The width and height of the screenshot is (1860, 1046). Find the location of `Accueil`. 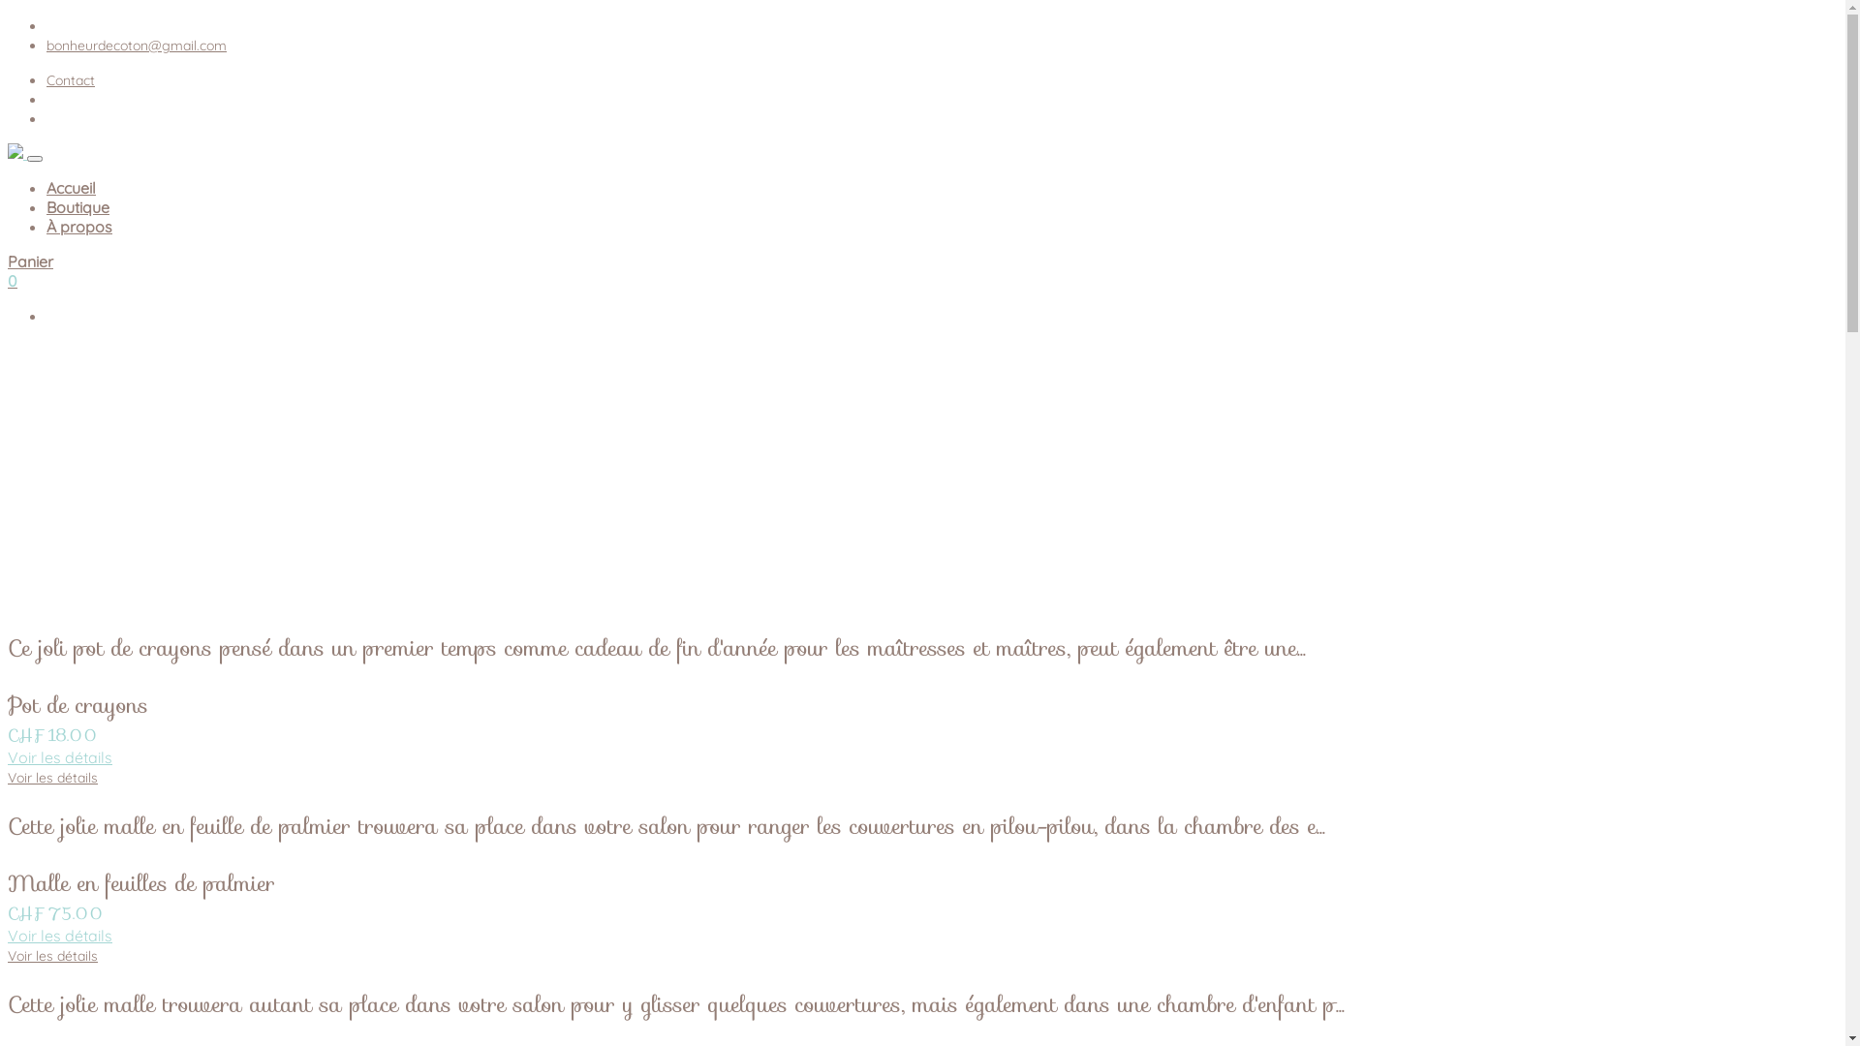

Accueil is located at coordinates (72, 188).